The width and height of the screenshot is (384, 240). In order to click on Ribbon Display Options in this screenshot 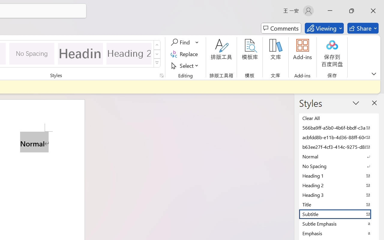, I will do `click(374, 74)`.